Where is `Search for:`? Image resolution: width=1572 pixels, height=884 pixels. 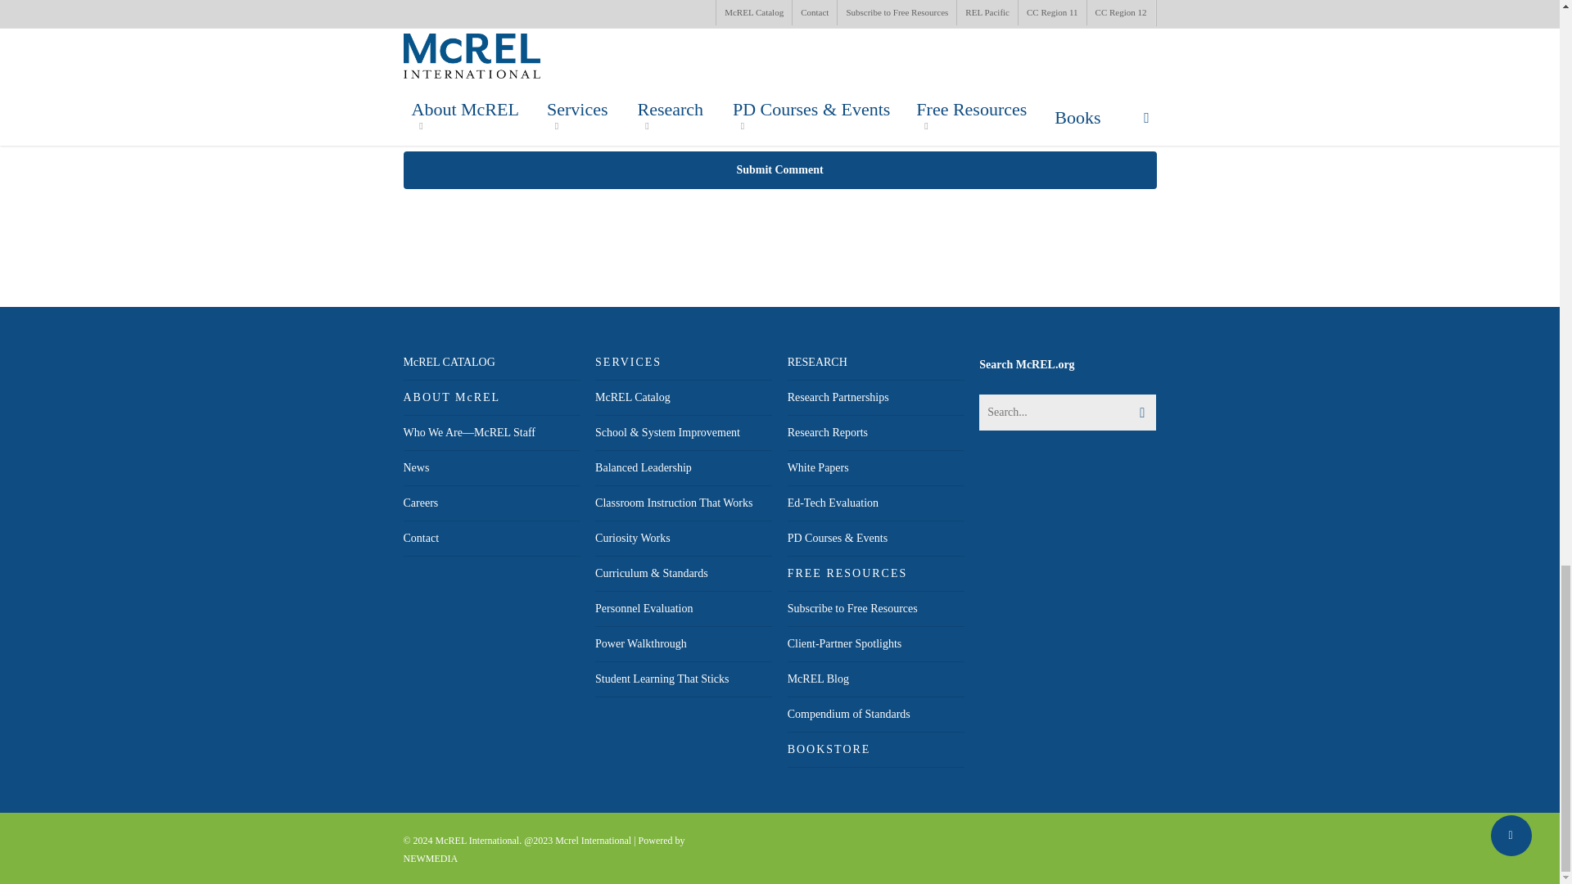 Search for: is located at coordinates (1068, 412).